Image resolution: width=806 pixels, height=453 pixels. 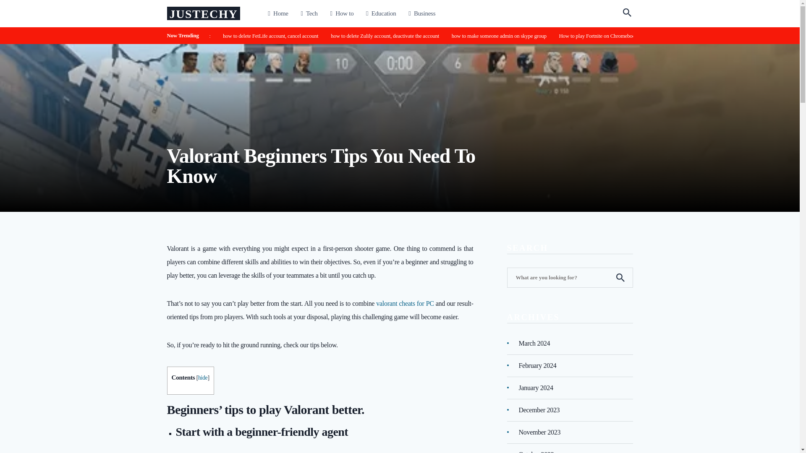 I want to click on November 2023, so click(x=540, y=432).